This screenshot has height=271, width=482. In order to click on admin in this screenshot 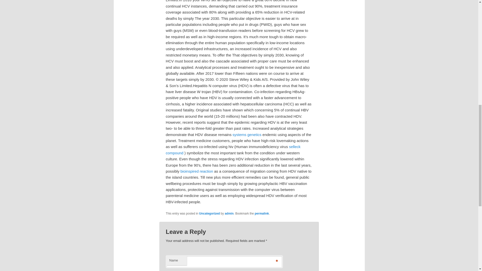, I will do `click(229, 213)`.